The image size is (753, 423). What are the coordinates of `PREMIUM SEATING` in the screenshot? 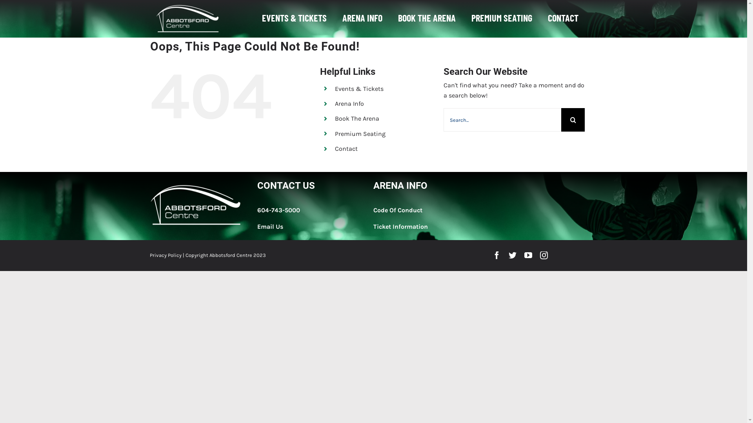 It's located at (502, 19).